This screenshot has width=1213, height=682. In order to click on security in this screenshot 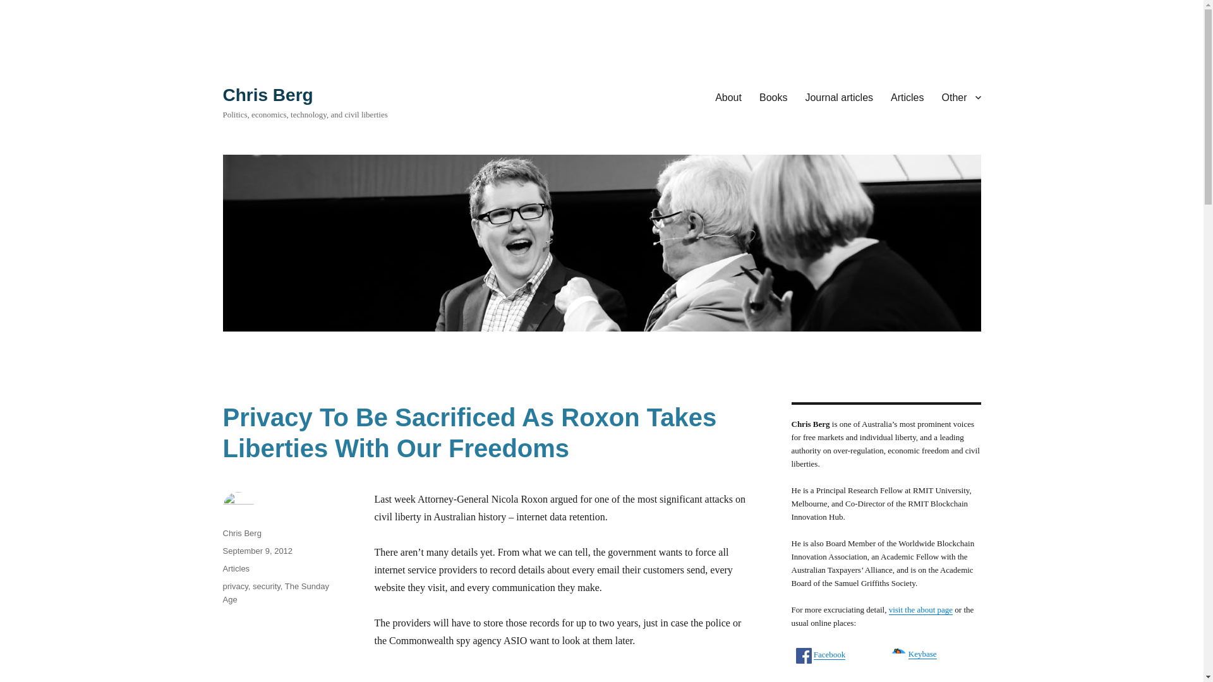, I will do `click(266, 586)`.